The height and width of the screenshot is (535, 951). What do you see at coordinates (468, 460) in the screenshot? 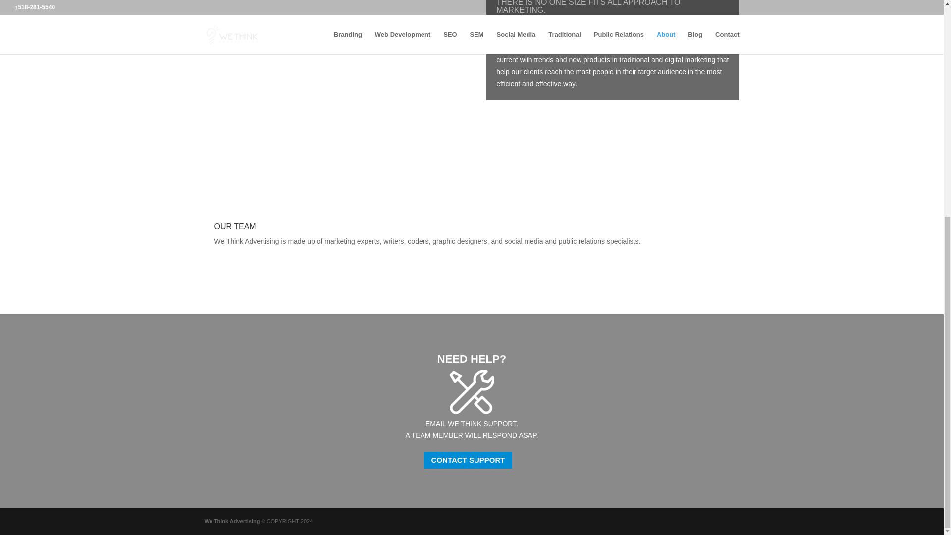
I see `CONTACT SUPPORT` at bounding box center [468, 460].